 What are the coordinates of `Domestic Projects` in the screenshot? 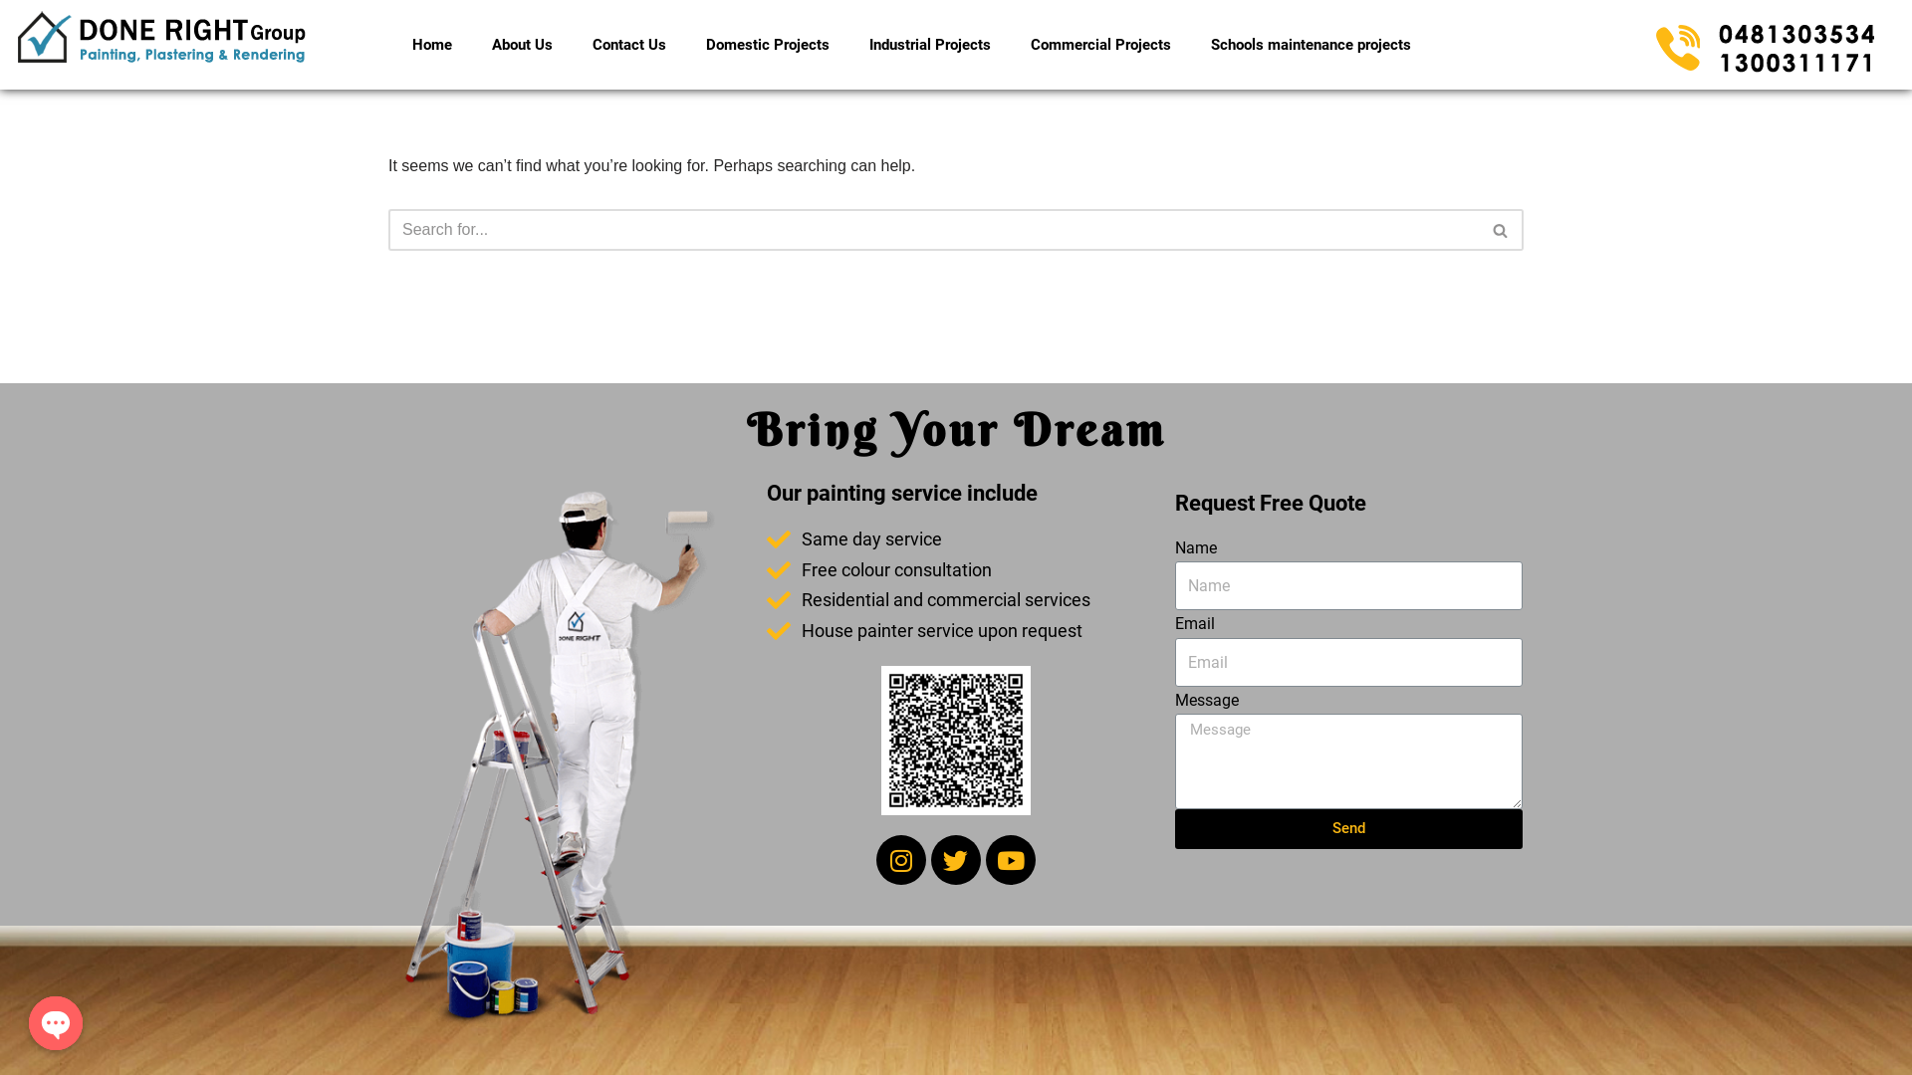 It's located at (768, 45).